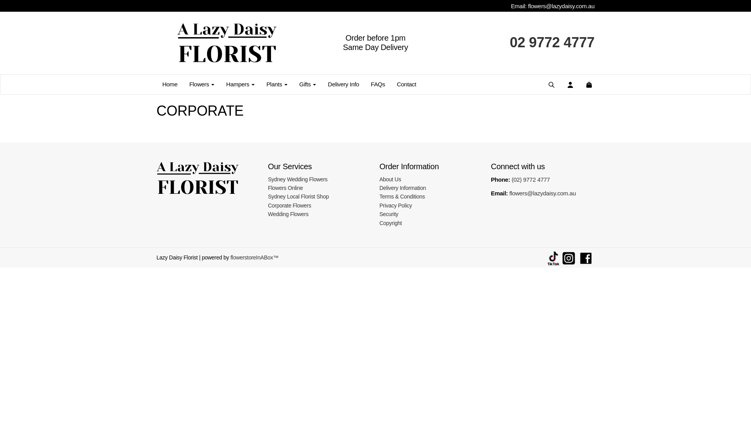 This screenshot has height=422, width=751. Describe the element at coordinates (552, 42) in the screenshot. I see `02 9772 4777` at that location.